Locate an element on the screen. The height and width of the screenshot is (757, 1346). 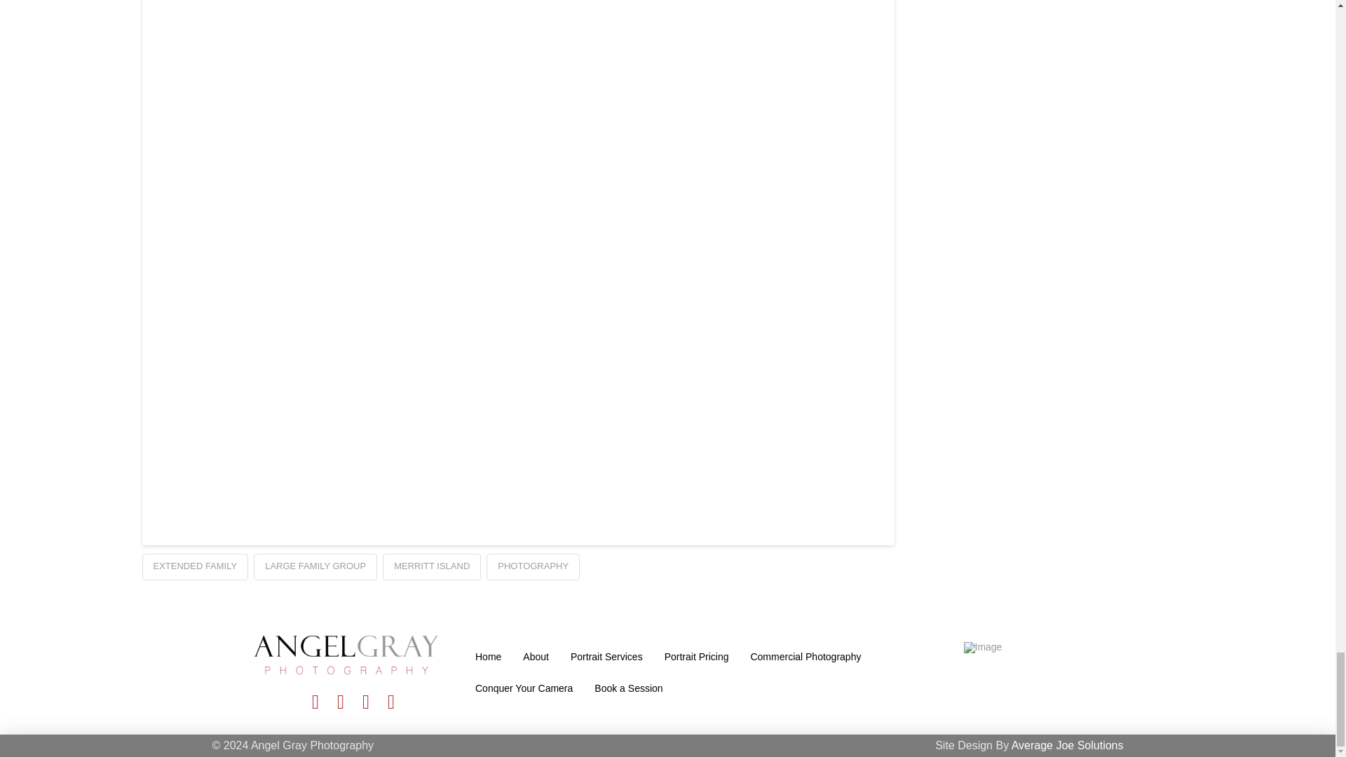
MERRITT ISLAND is located at coordinates (431, 566).